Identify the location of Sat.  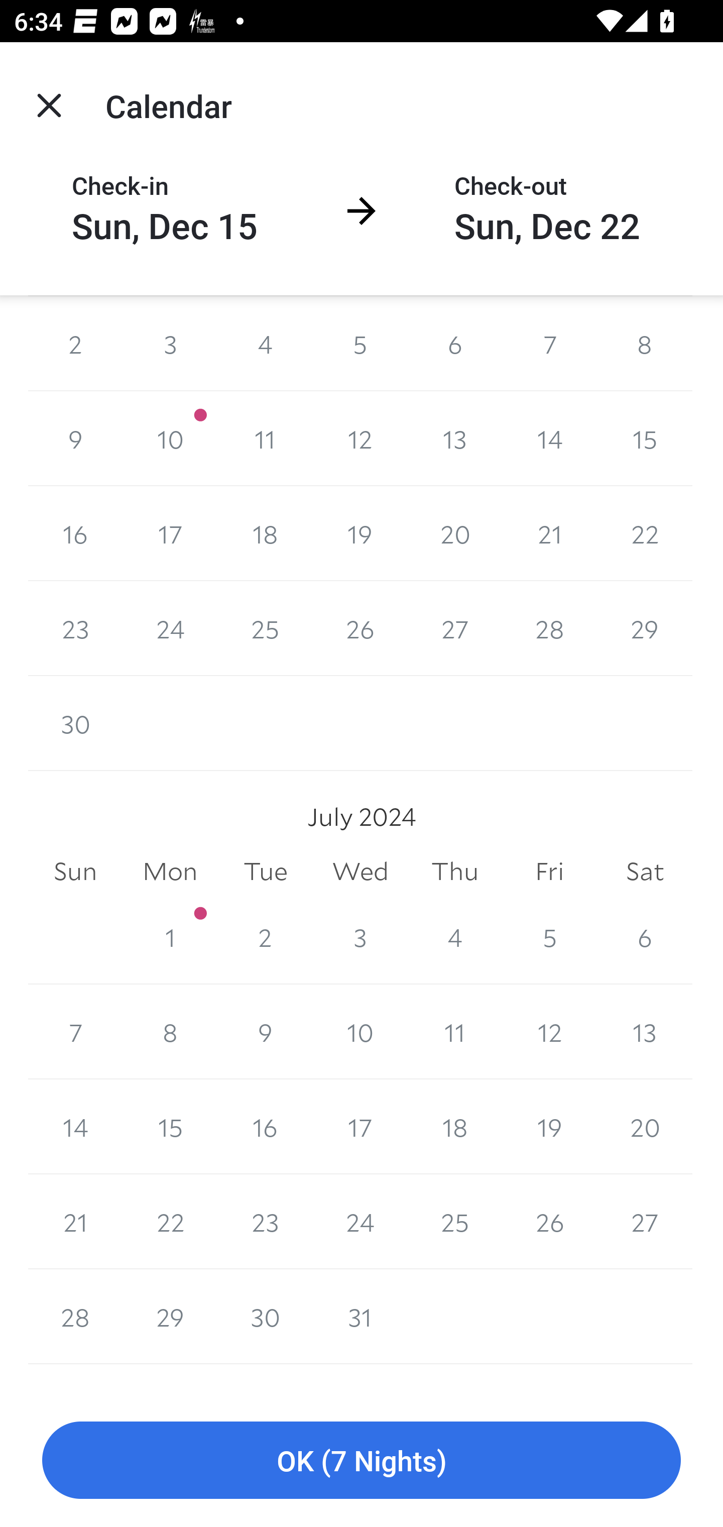
(645, 872).